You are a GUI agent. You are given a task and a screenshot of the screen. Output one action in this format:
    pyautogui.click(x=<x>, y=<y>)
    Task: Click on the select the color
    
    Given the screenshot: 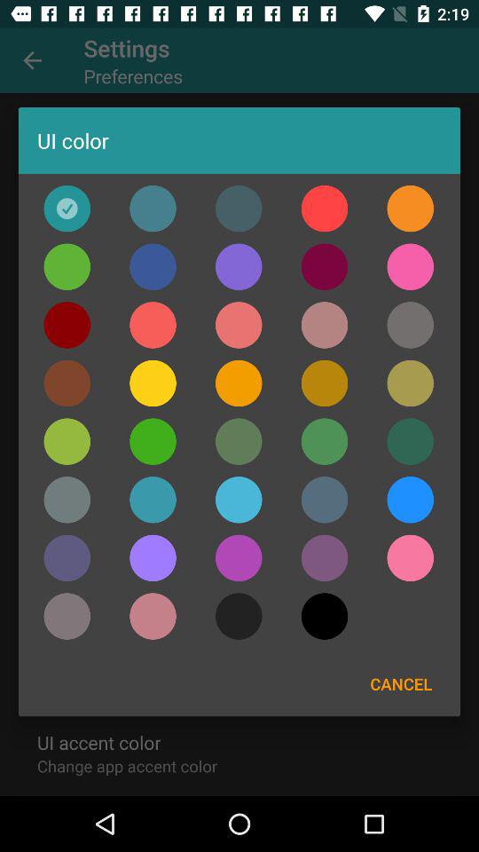 What is the action you would take?
    pyautogui.click(x=410, y=208)
    